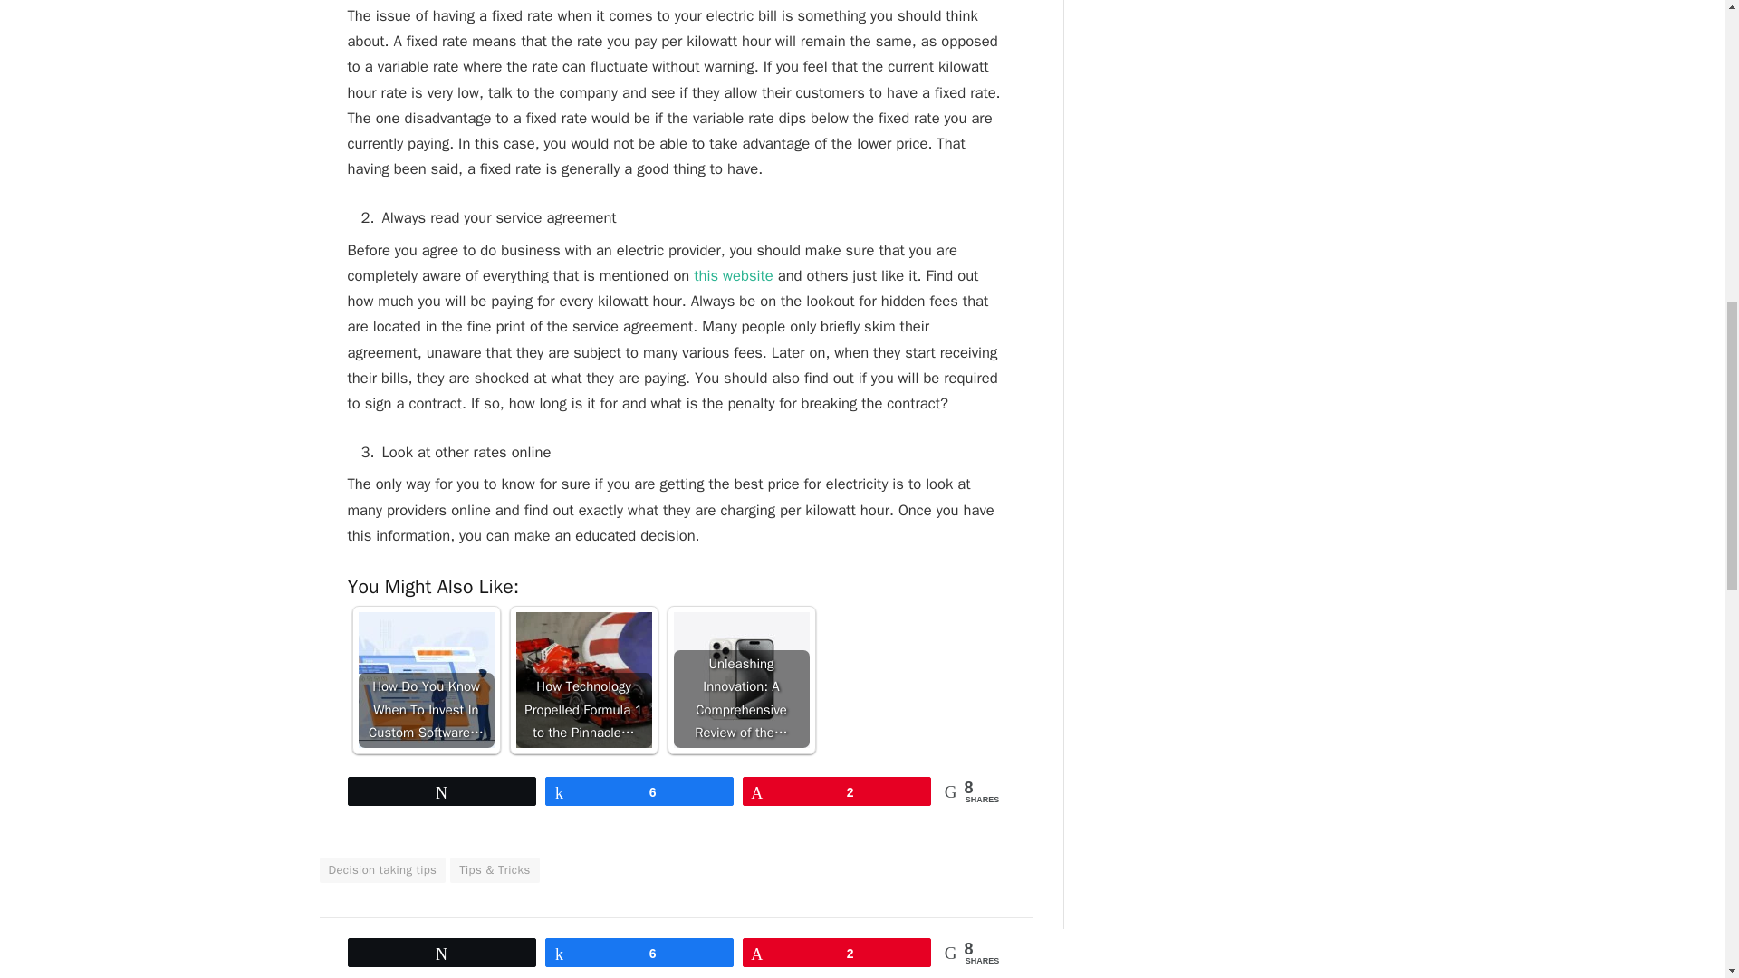  Describe the element at coordinates (639, 791) in the screenshot. I see `6` at that location.